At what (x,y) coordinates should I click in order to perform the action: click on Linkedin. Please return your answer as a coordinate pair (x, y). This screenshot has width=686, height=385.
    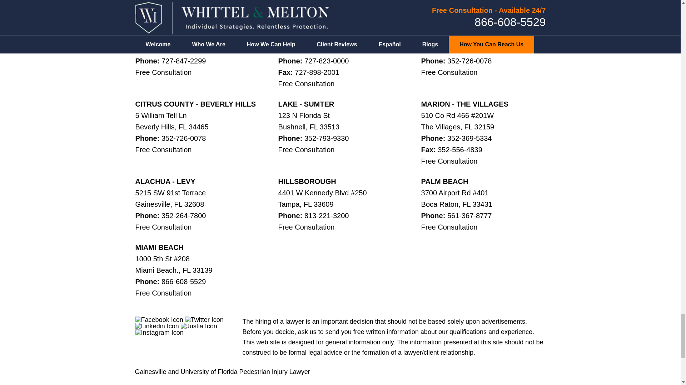
    Looking at the image, I should click on (157, 326).